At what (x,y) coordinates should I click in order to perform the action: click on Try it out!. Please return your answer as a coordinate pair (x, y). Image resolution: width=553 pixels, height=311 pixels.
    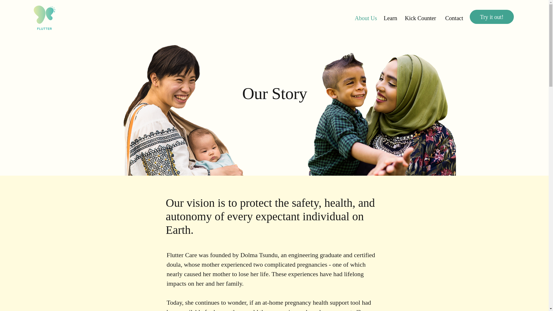
    Looking at the image, I should click on (491, 17).